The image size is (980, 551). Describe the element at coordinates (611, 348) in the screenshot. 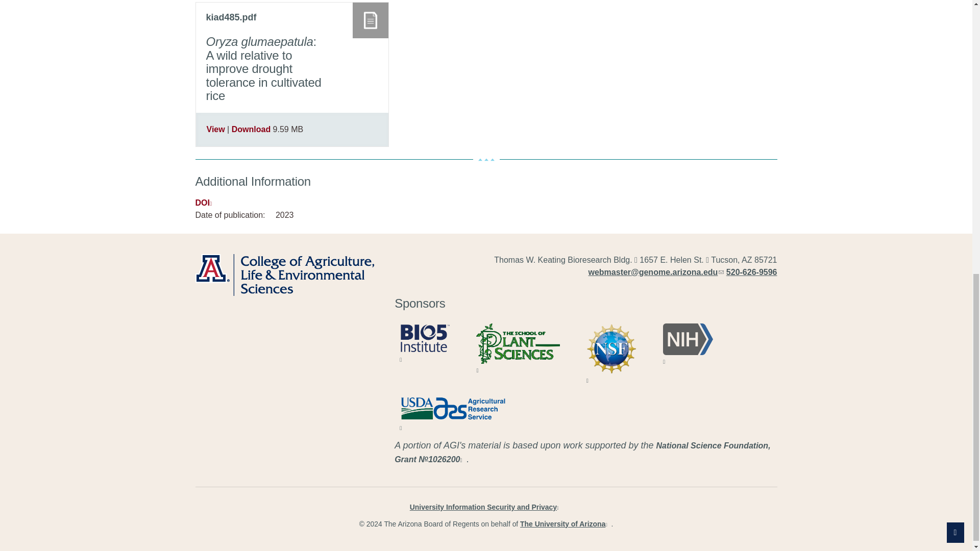

I see `National Science Foundation` at that location.